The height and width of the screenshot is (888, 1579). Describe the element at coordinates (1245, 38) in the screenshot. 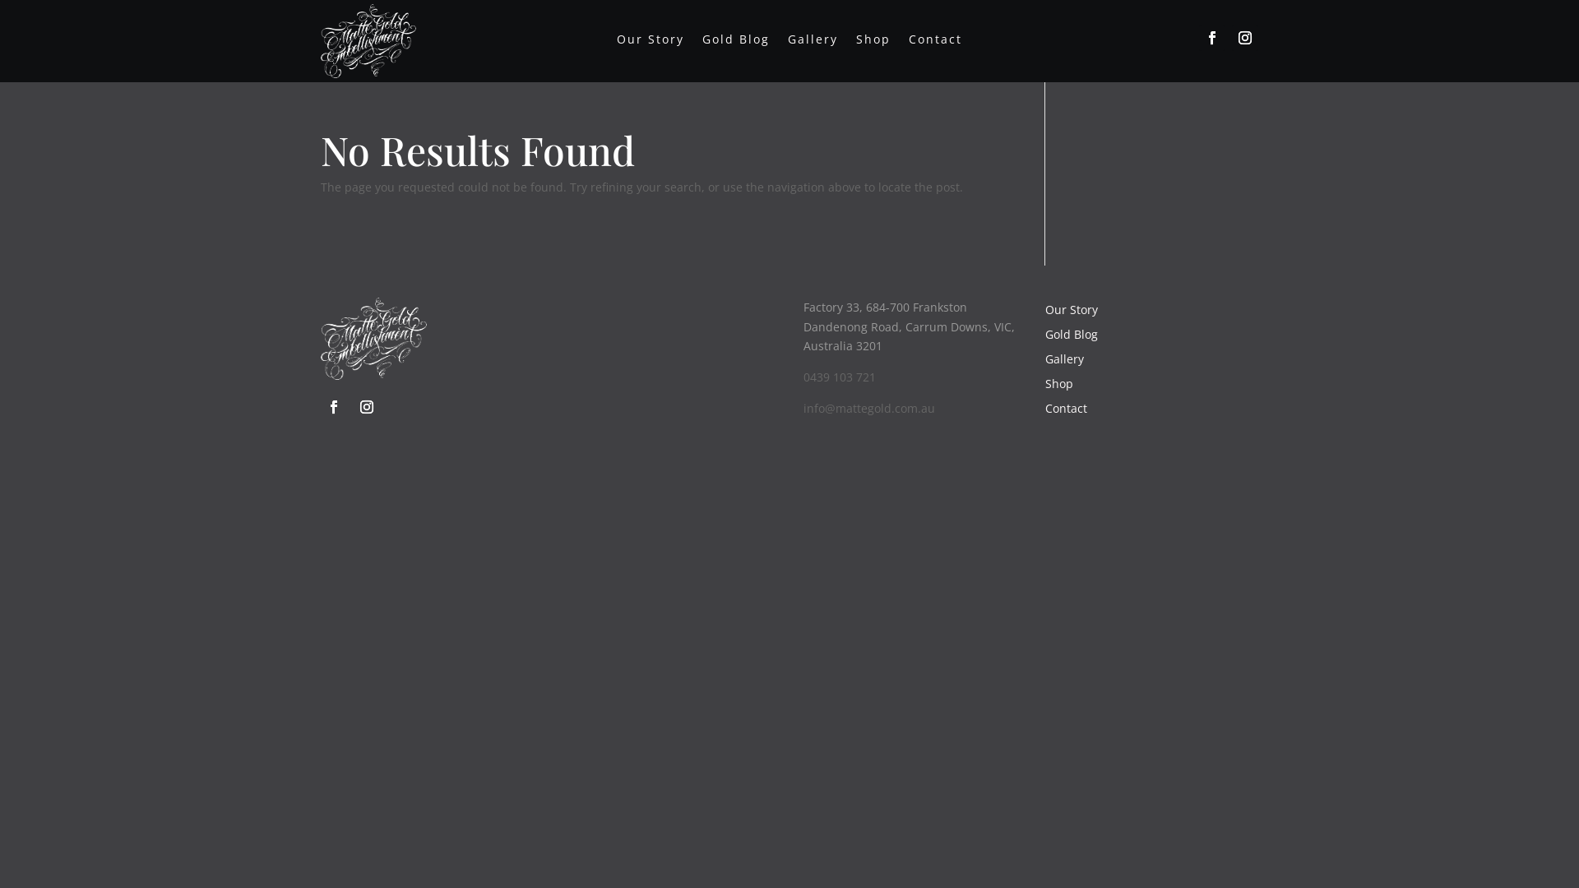

I see `Follow on Instagram` at that location.